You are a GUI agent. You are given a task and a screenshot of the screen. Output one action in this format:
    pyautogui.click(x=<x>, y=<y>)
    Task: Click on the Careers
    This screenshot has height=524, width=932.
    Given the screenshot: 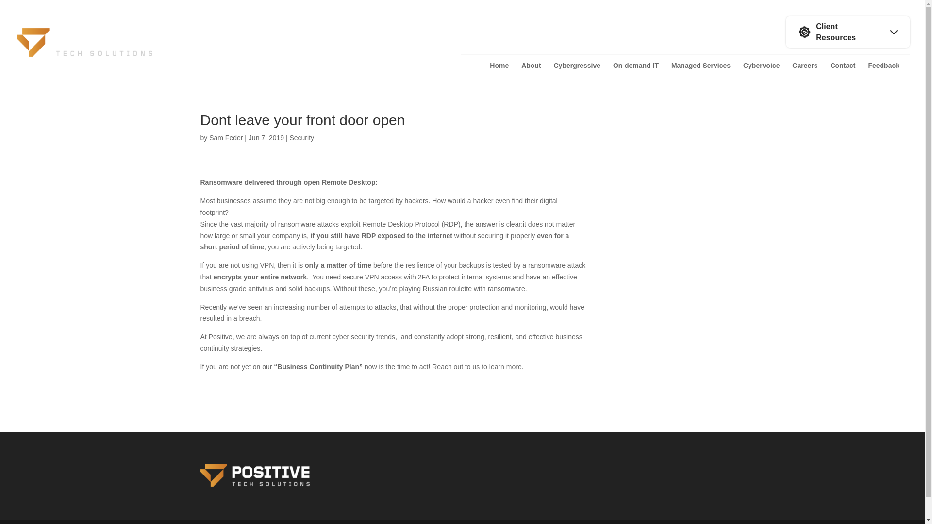 What is the action you would take?
    pyautogui.click(x=805, y=73)
    